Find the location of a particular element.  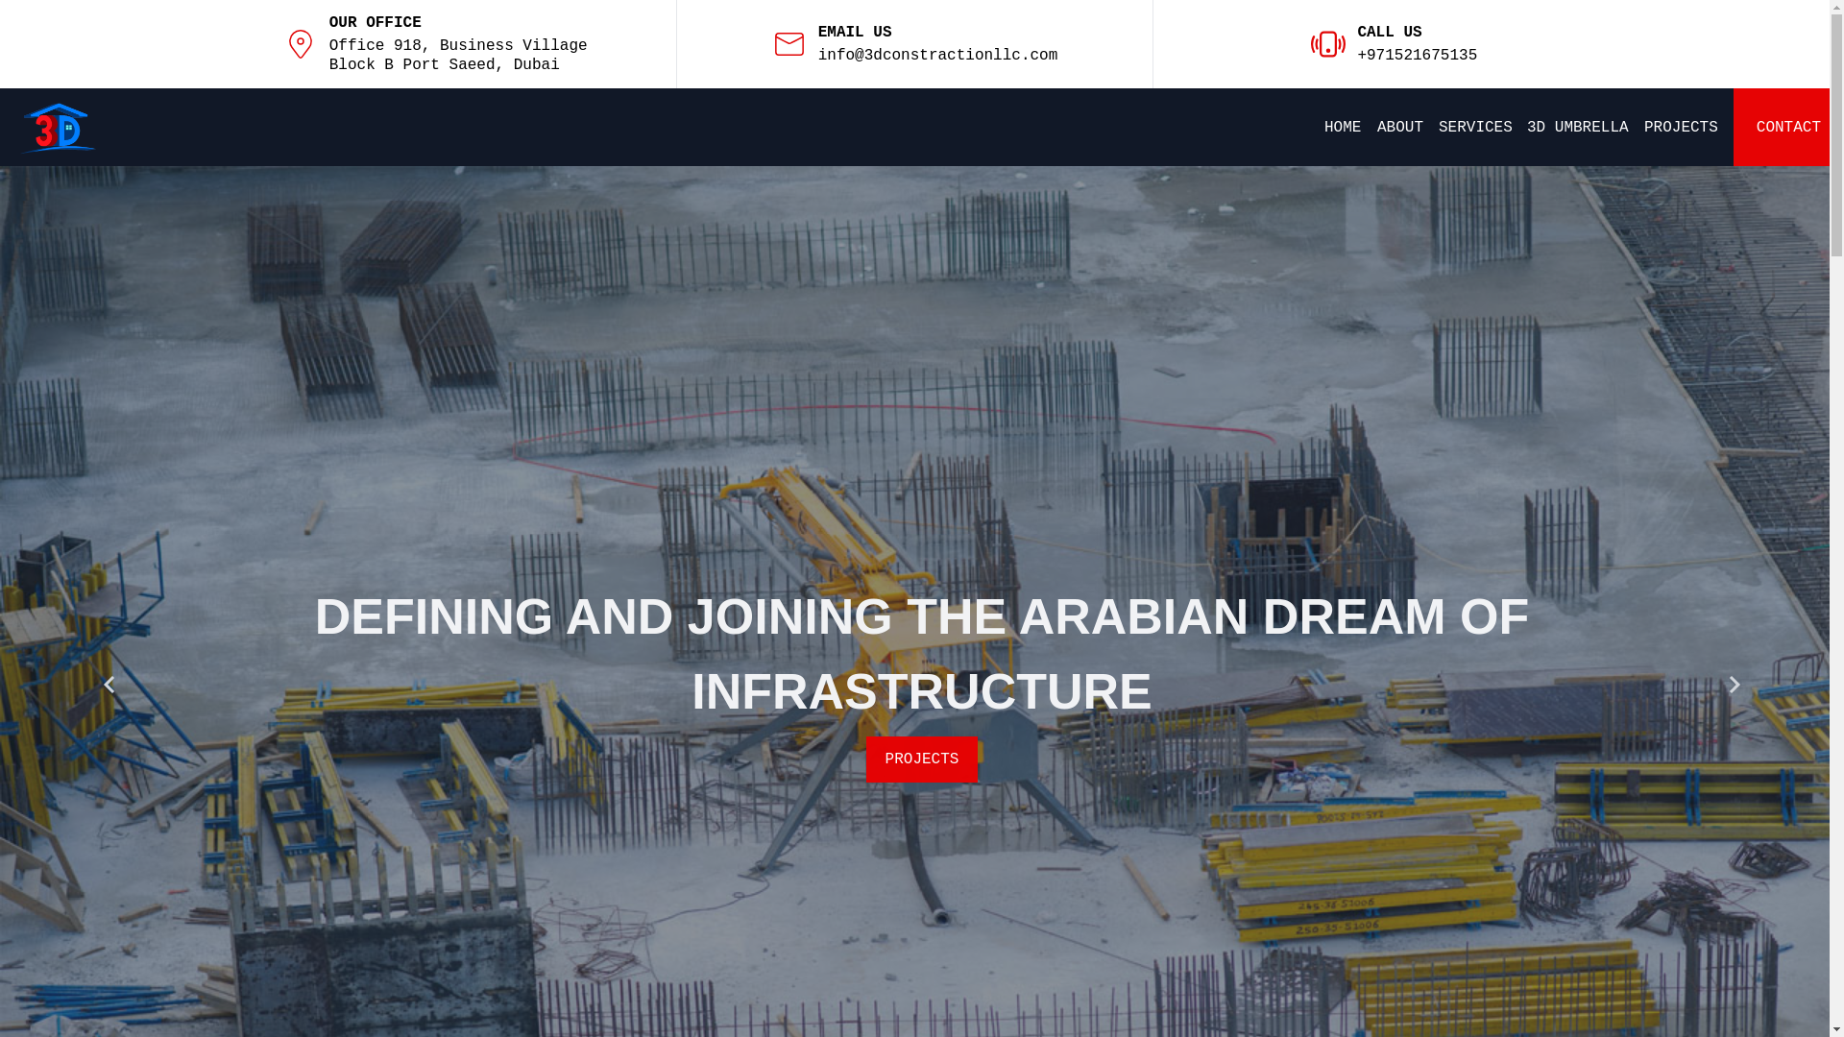

SERVICES is located at coordinates (1475, 128).